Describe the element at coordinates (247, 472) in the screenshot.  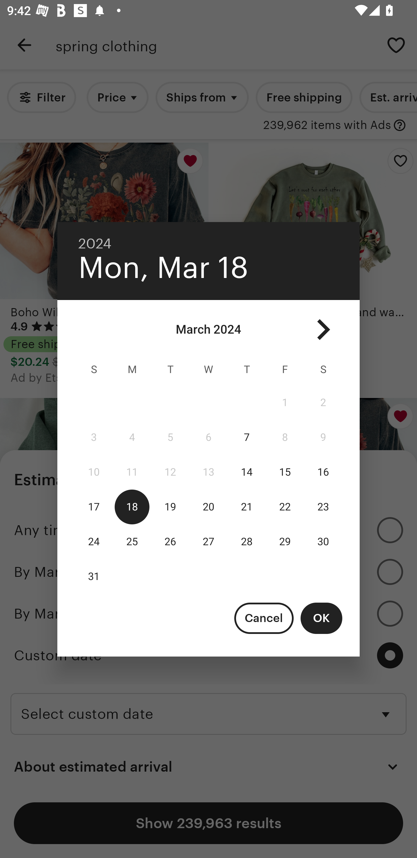
I see `14 14 March 2024` at that location.